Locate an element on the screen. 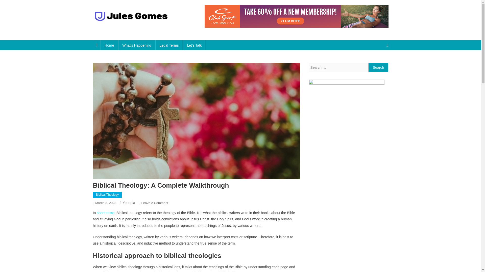 This screenshot has width=485, height=272. Search is located at coordinates (378, 67).